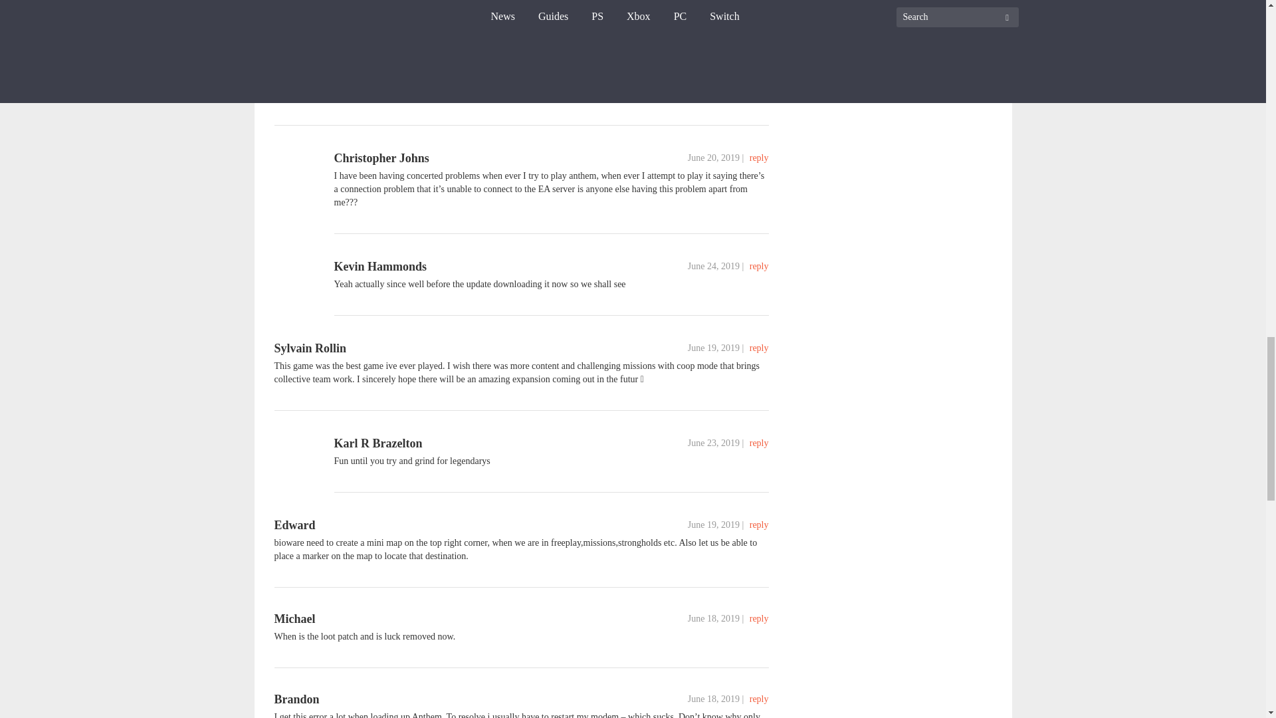 Image resolution: width=1276 pixels, height=718 pixels. I want to click on Christopher Johns, so click(321, 62).